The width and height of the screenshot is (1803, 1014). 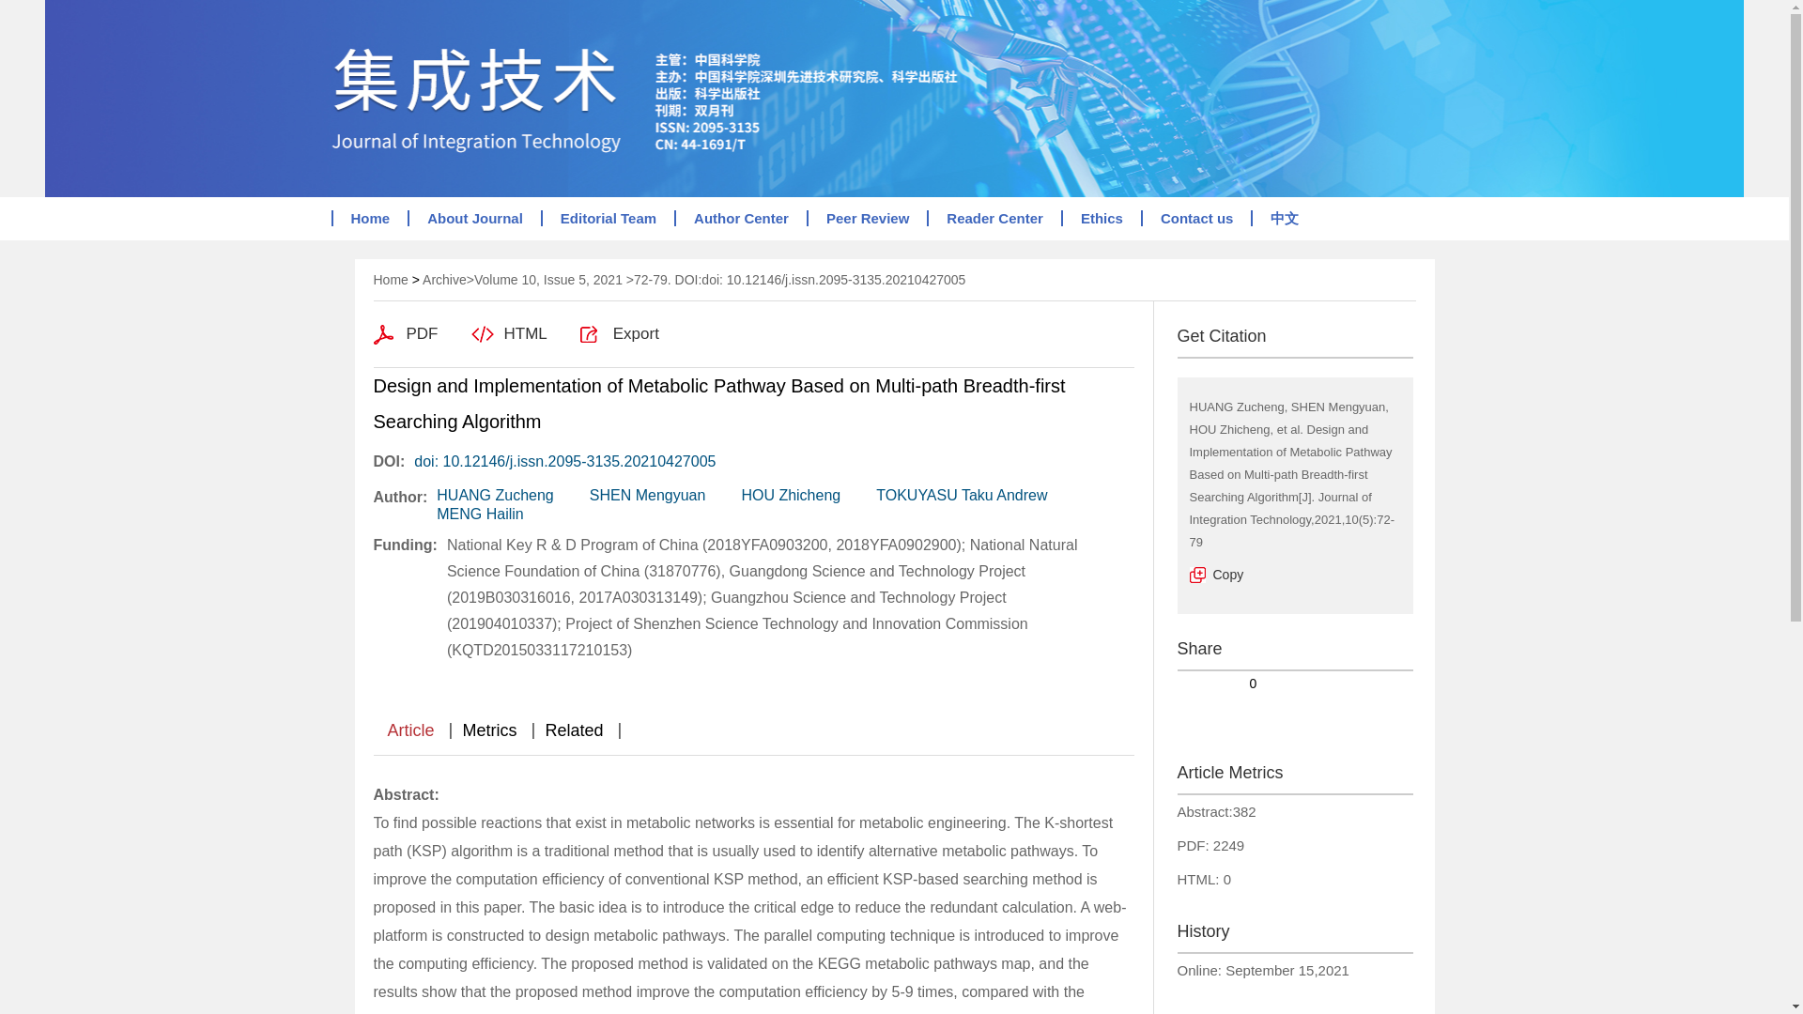 What do you see at coordinates (1196, 218) in the screenshot?
I see `Contact us` at bounding box center [1196, 218].